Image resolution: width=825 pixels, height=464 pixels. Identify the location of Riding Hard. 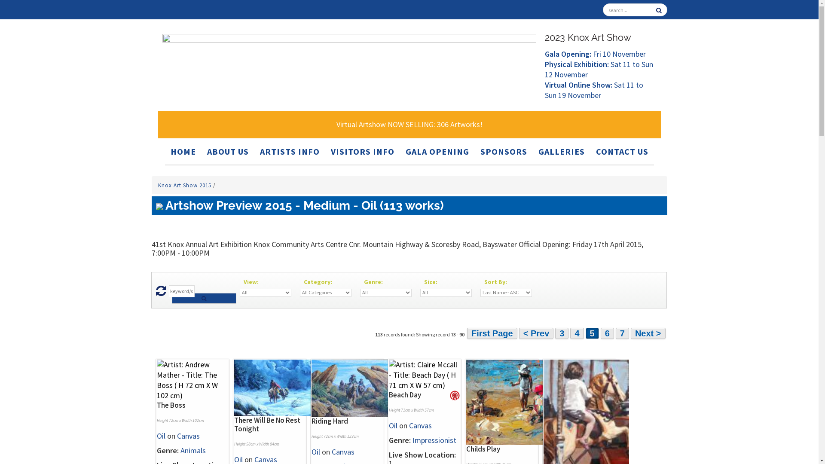
(329, 421).